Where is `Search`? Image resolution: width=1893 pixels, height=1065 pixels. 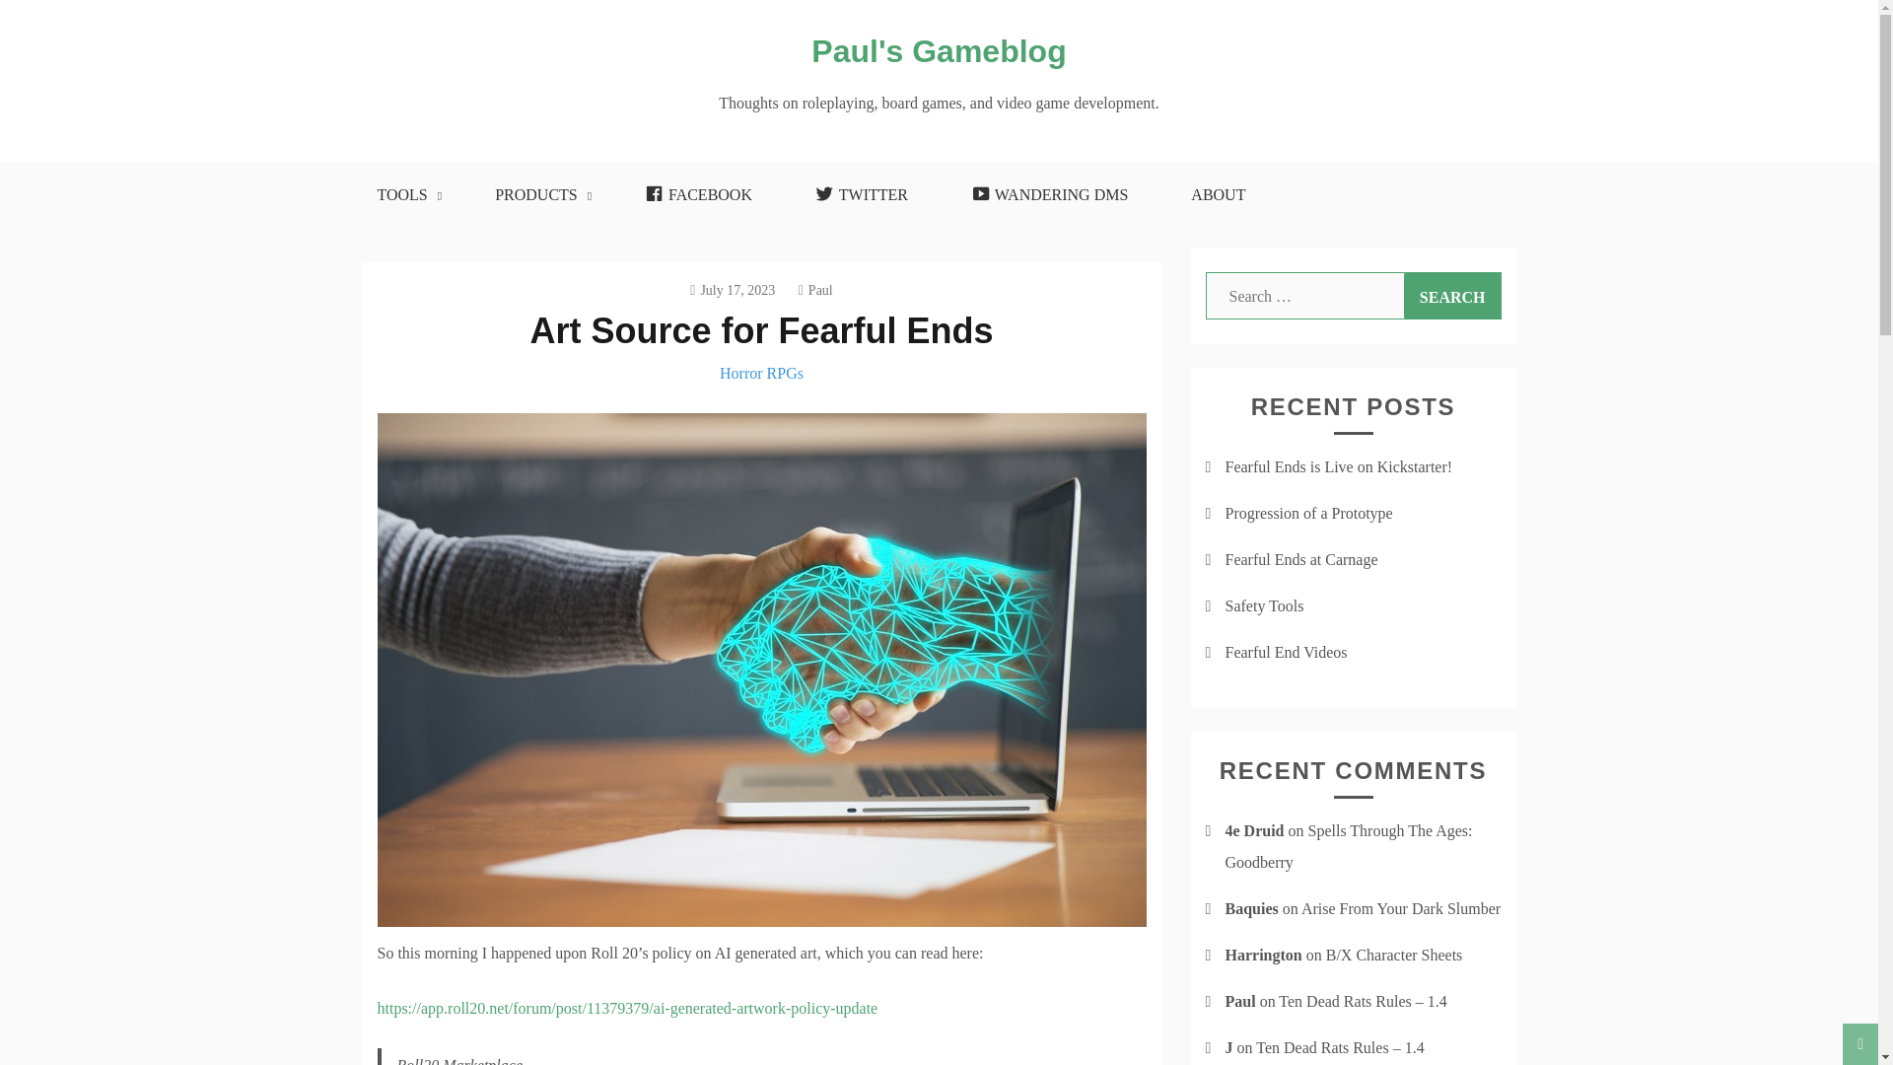 Search is located at coordinates (1452, 296).